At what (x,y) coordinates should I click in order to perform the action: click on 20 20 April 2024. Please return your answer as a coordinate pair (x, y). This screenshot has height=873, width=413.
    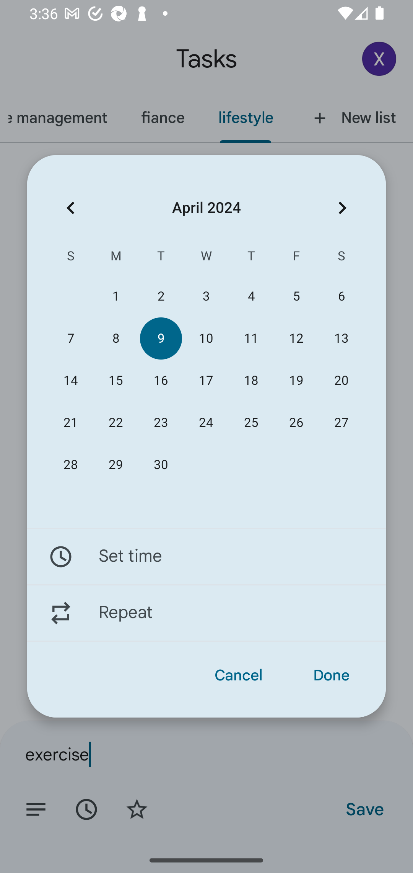
    Looking at the image, I should click on (341, 381).